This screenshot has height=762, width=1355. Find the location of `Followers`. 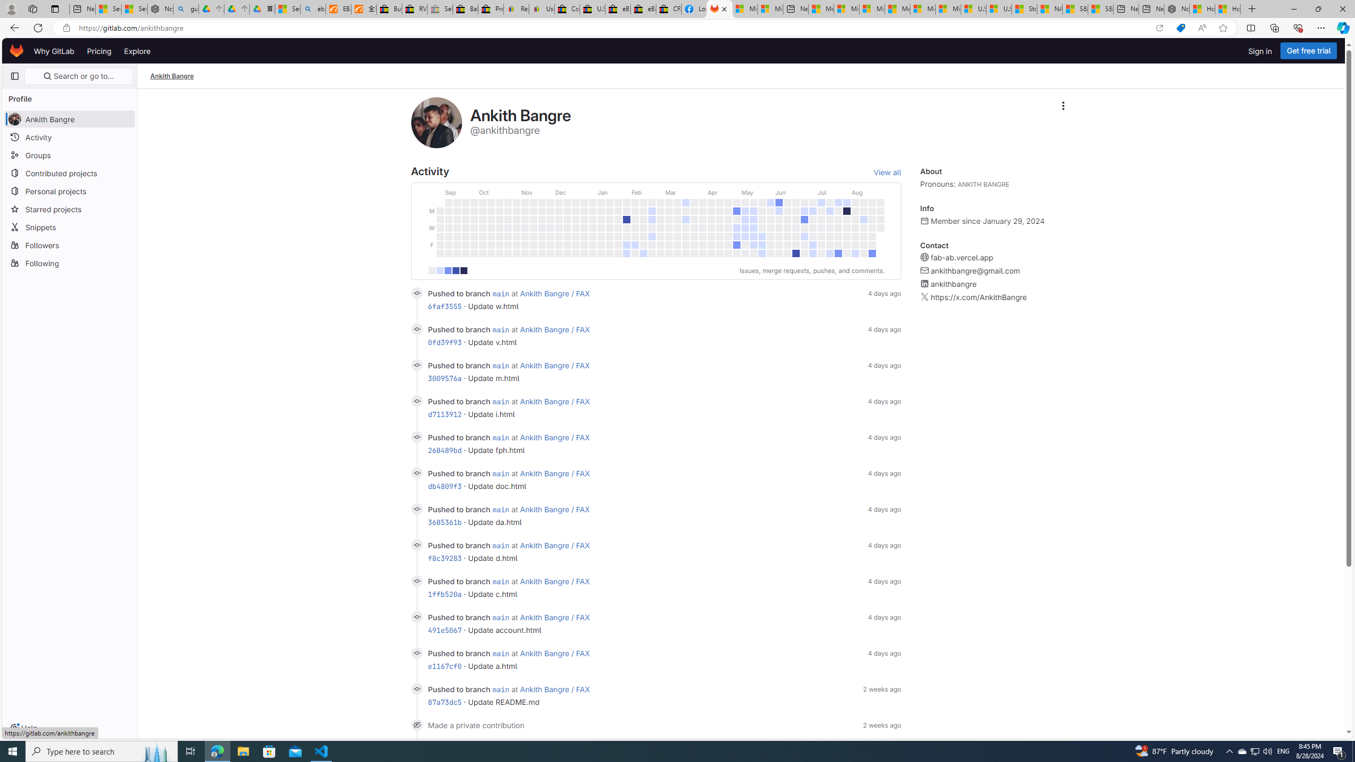

Followers is located at coordinates (70, 244).